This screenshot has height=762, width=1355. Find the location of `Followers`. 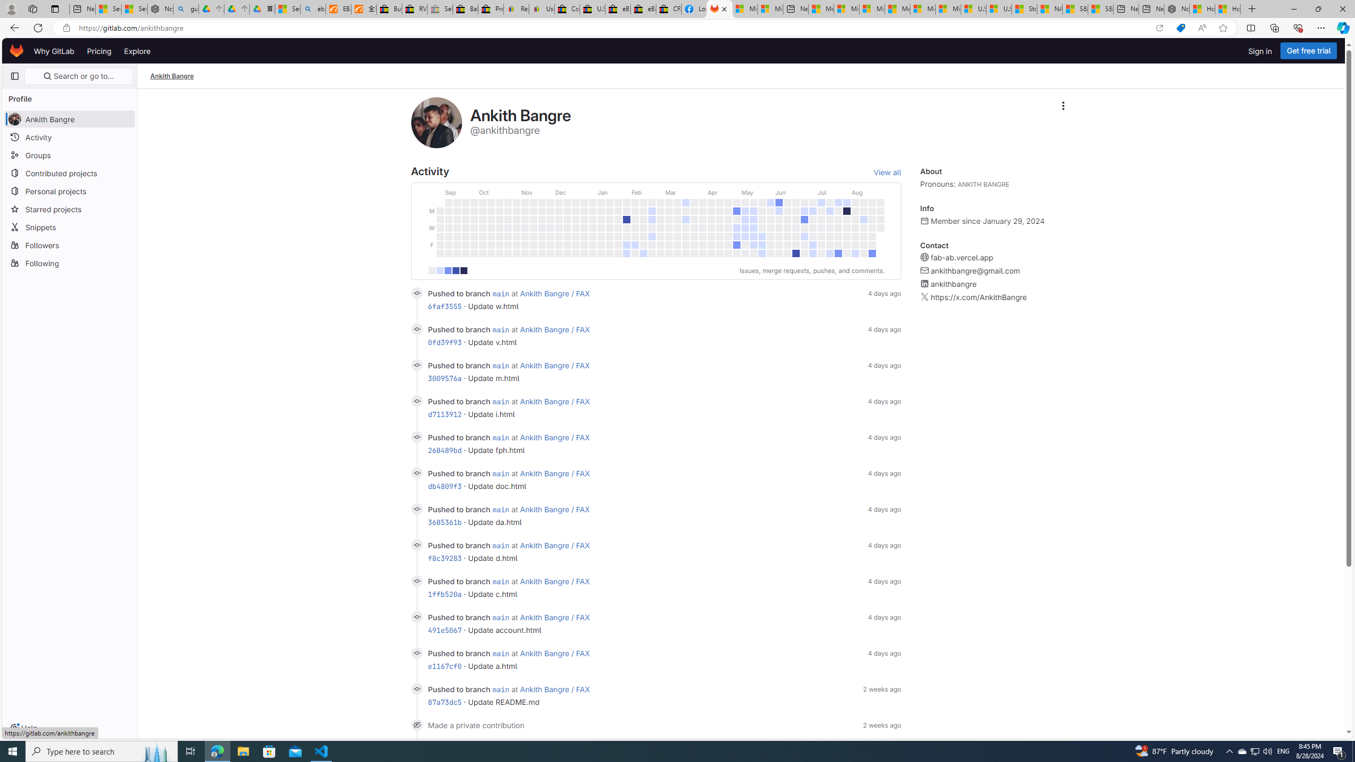

Followers is located at coordinates (70, 244).